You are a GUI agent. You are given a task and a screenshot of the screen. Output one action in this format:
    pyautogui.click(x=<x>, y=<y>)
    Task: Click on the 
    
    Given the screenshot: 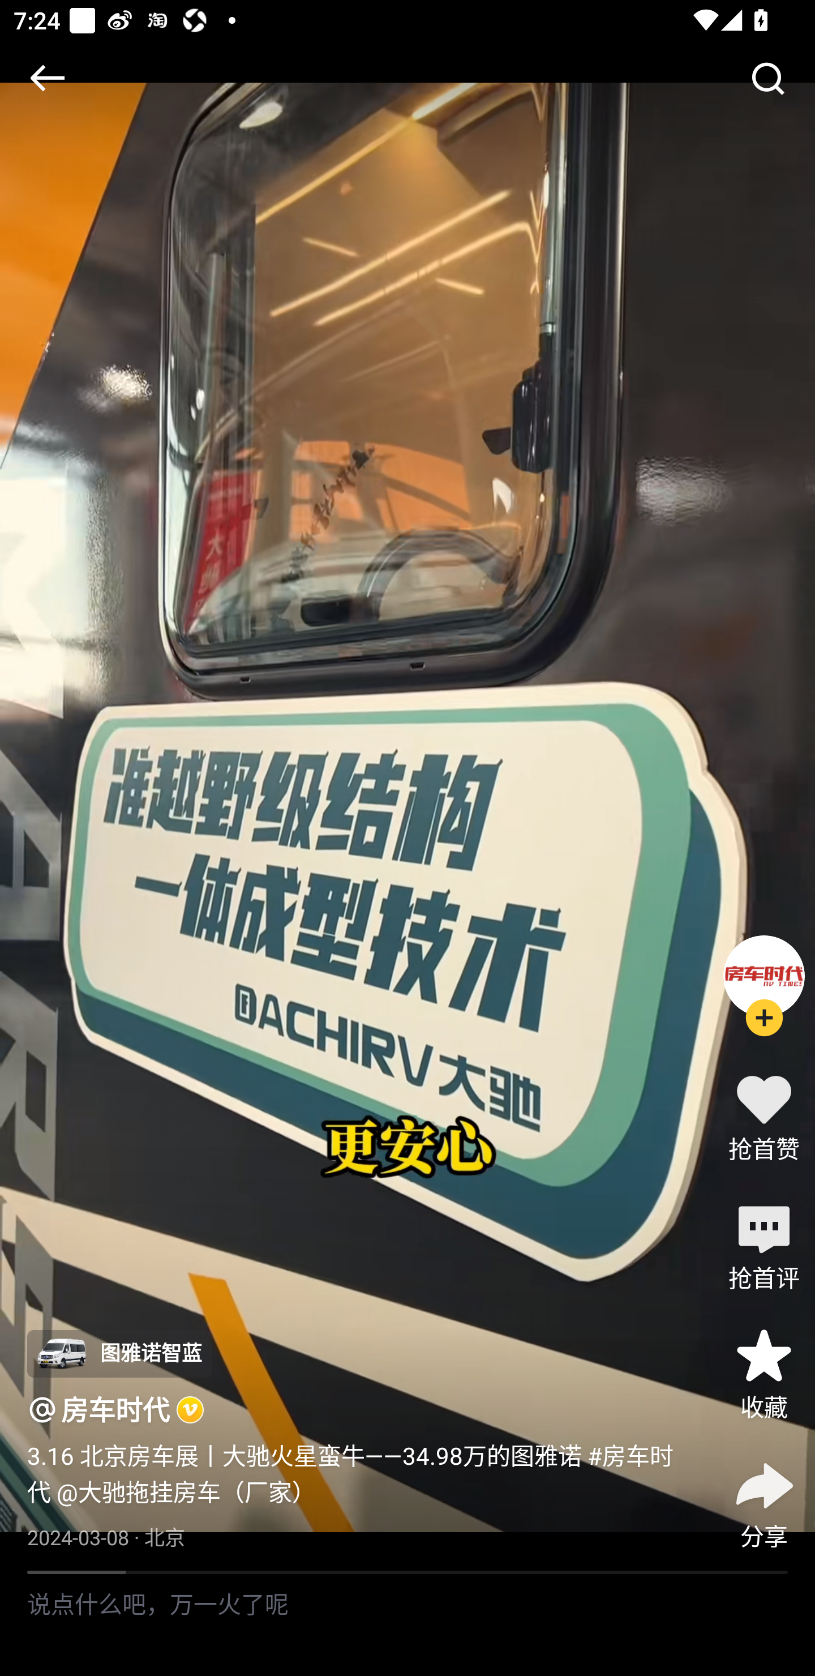 What is the action you would take?
    pyautogui.click(x=47, y=78)
    